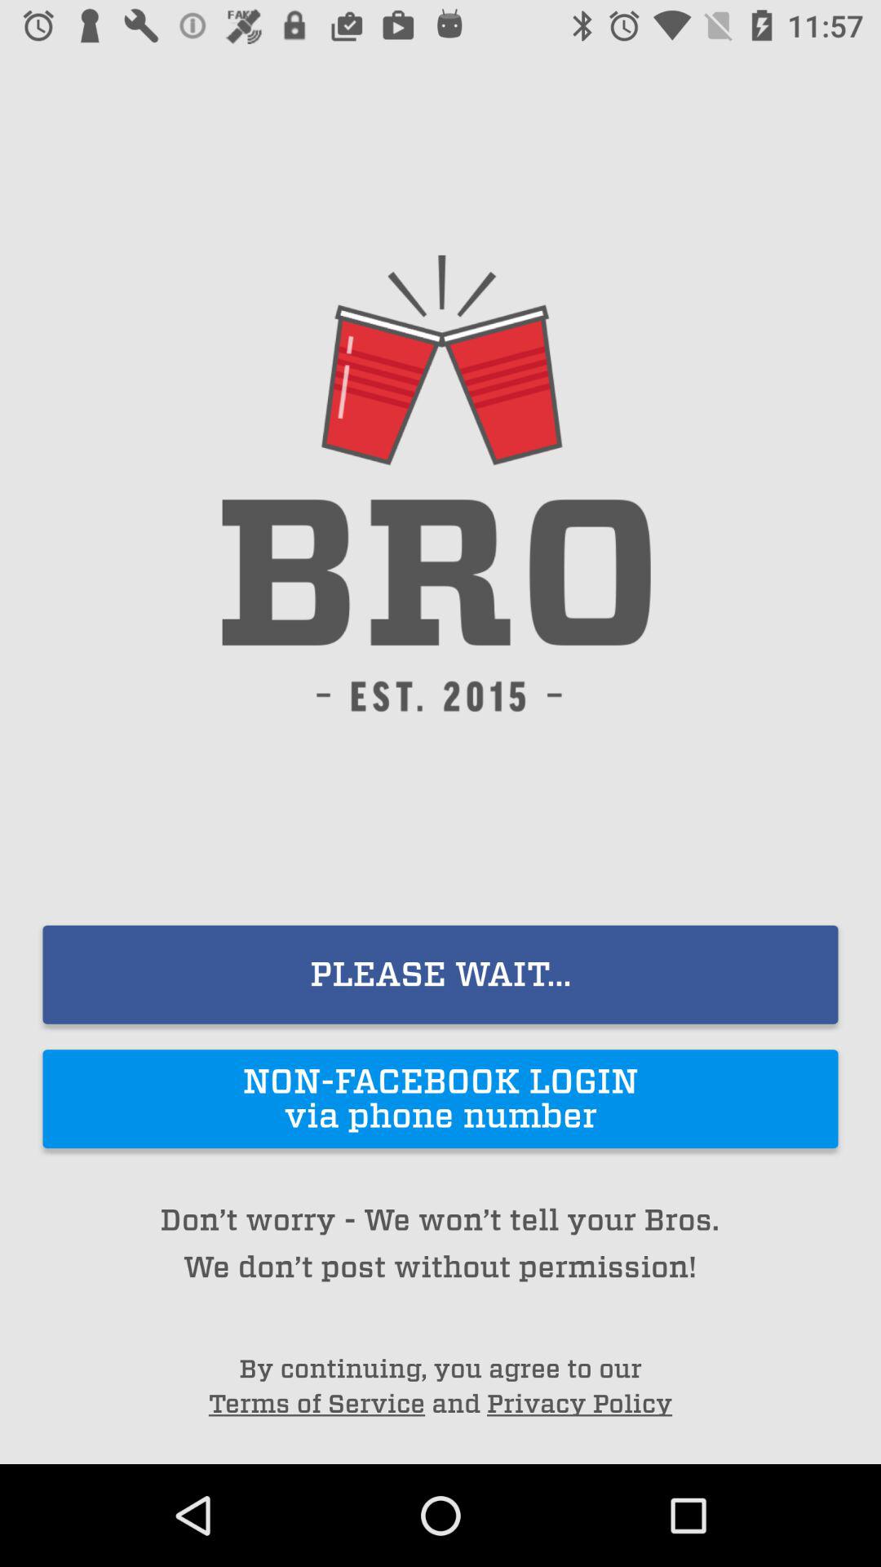 This screenshot has width=881, height=1567. I want to click on launch the item above the non facebook login, so click(440, 974).